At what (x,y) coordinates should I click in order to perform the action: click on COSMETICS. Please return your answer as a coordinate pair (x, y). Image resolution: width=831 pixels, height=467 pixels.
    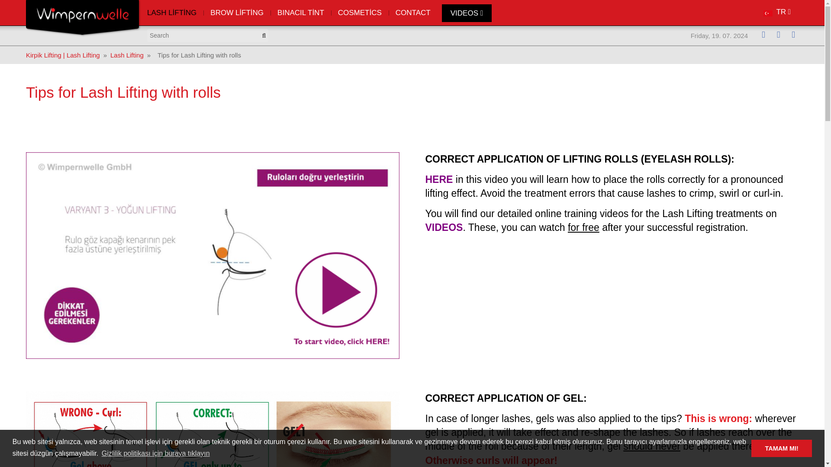
    Looking at the image, I should click on (360, 13).